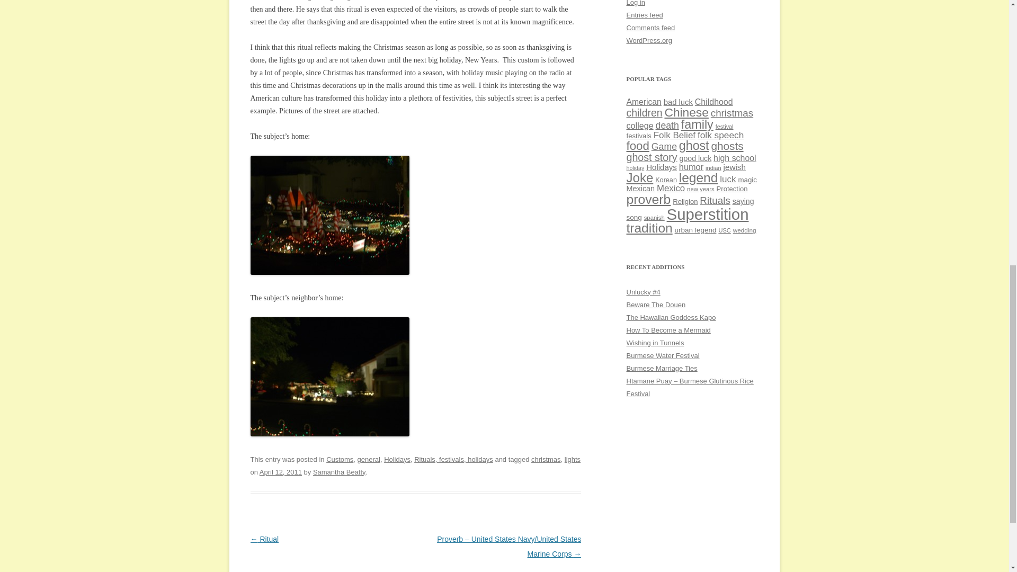 Image resolution: width=1017 pixels, height=572 pixels. What do you see at coordinates (685, 112) in the screenshot?
I see `Chinese` at bounding box center [685, 112].